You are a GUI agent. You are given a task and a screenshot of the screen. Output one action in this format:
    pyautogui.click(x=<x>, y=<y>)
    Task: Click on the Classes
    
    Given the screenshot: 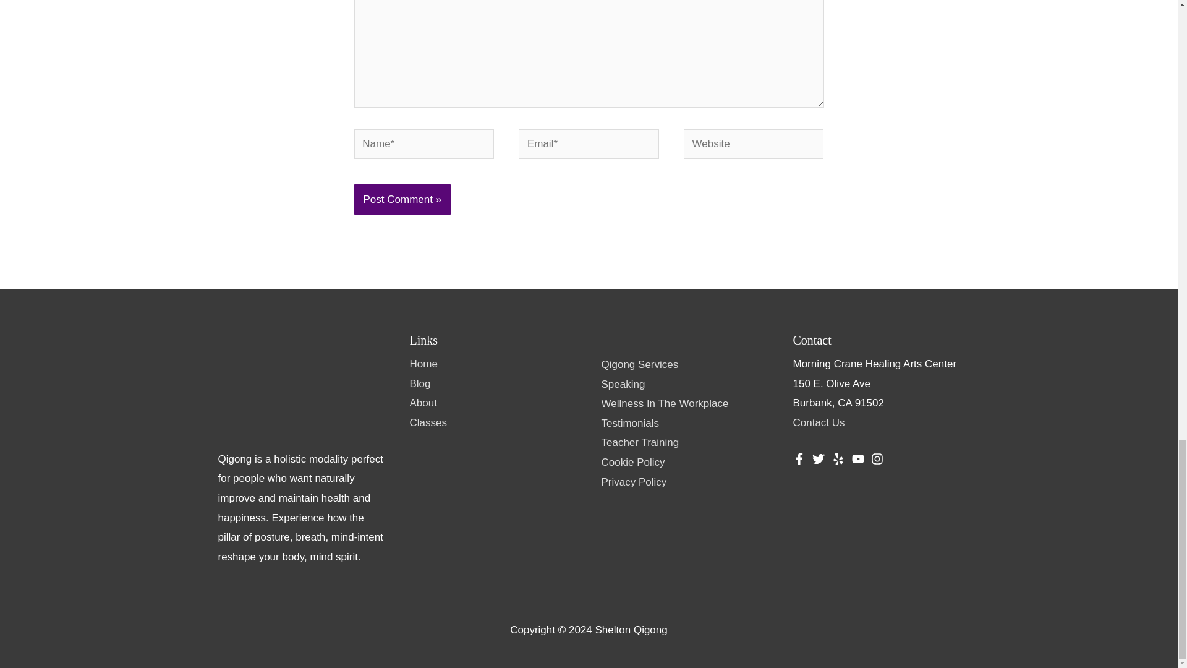 What is the action you would take?
    pyautogui.click(x=428, y=422)
    